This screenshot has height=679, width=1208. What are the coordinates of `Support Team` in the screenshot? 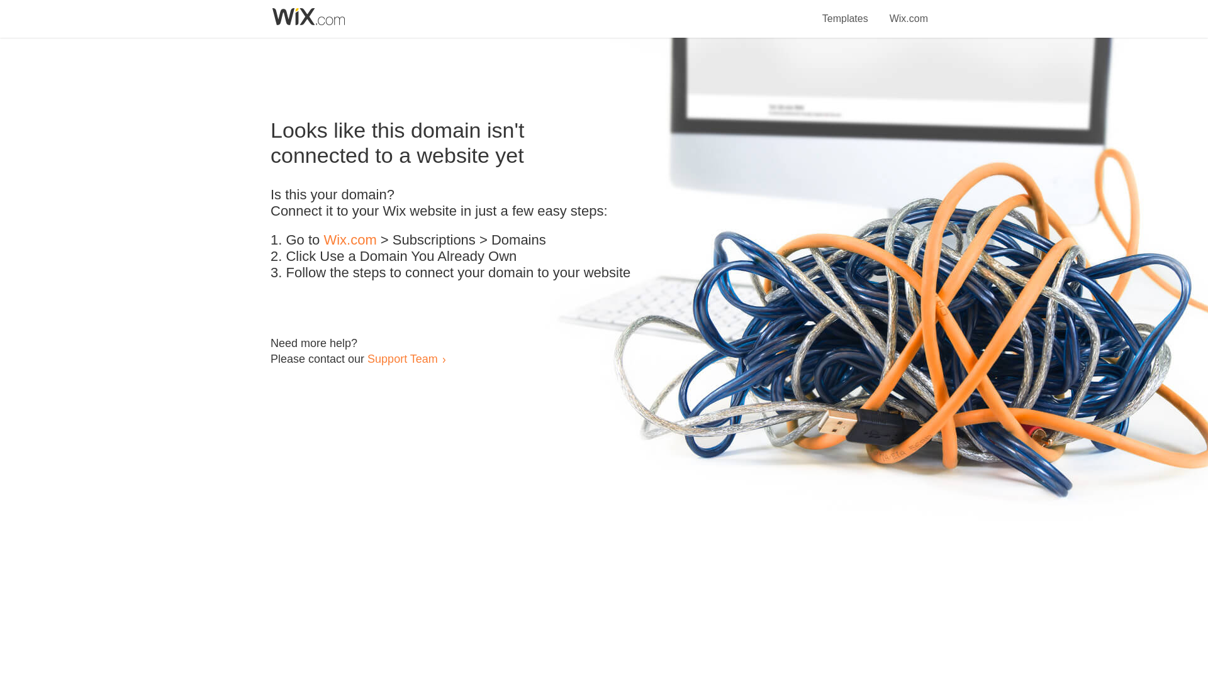 It's located at (402, 358).